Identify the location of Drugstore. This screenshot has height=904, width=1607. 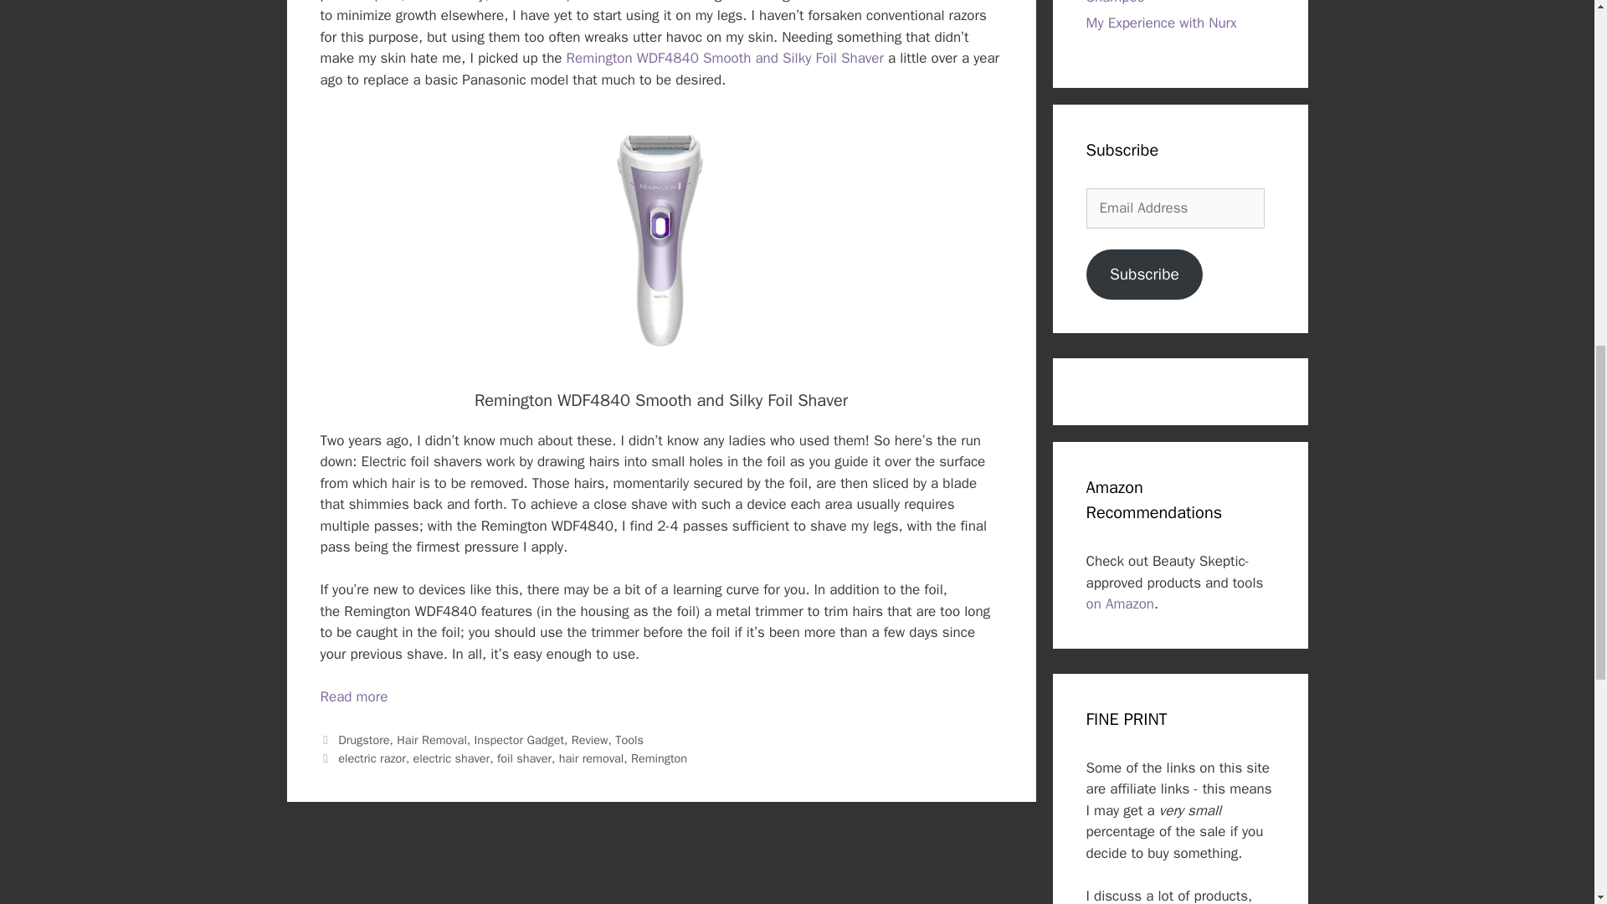
(363, 740).